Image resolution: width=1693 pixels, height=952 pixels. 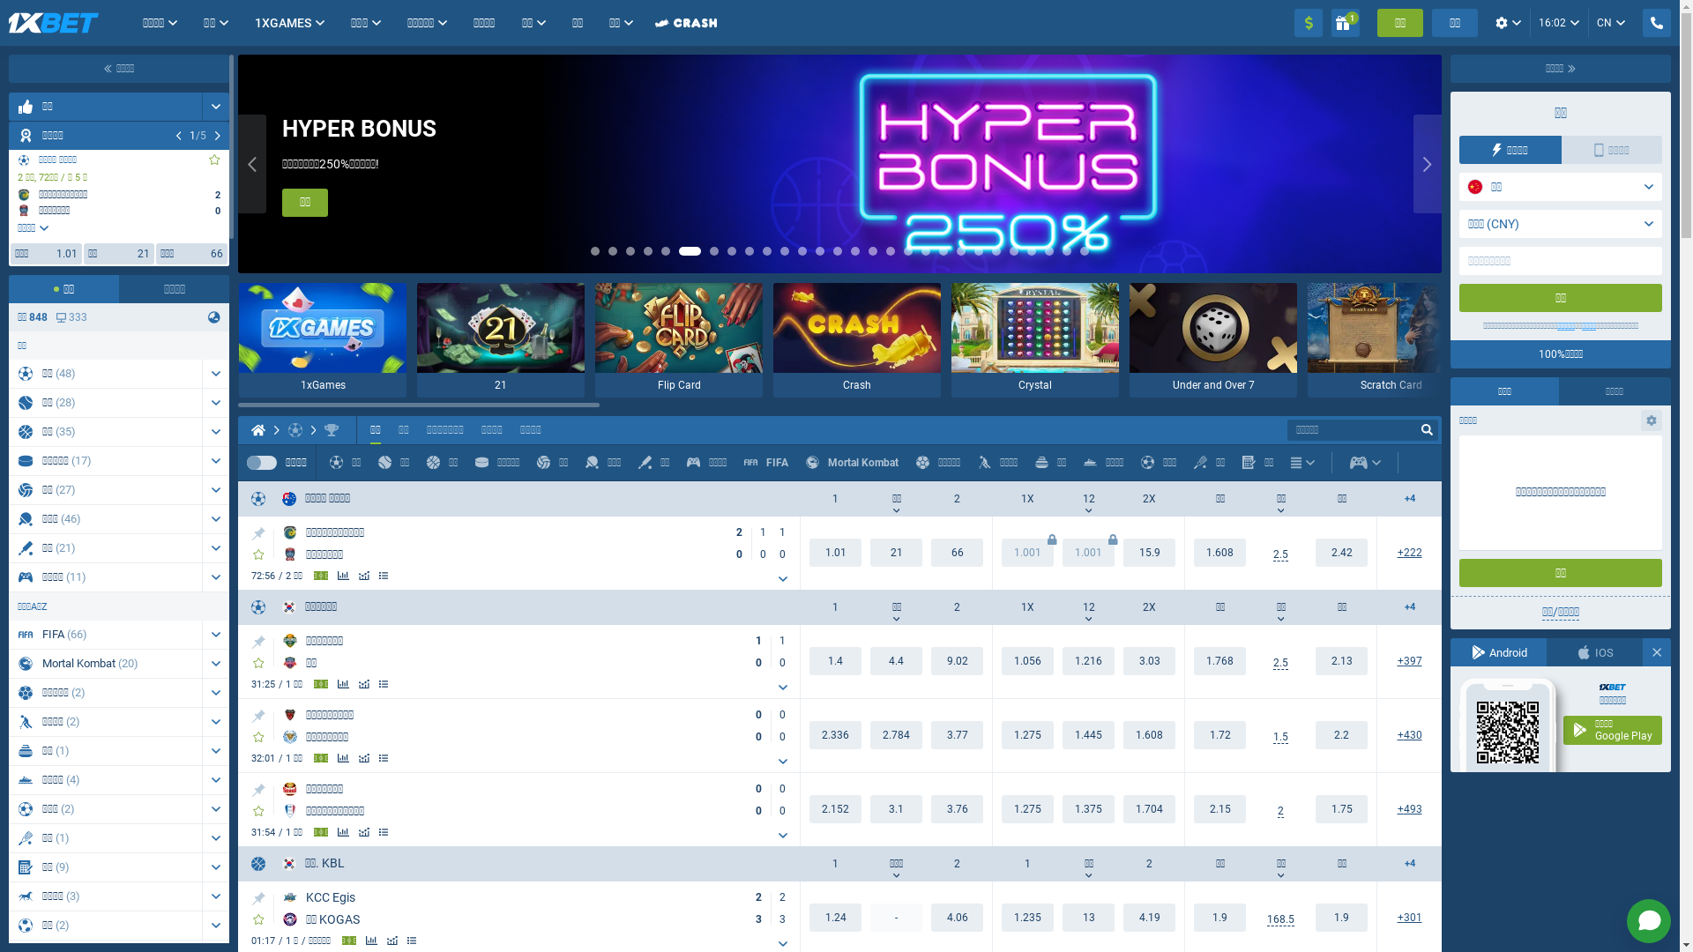 What do you see at coordinates (1409, 499) in the screenshot?
I see `+4` at bounding box center [1409, 499].